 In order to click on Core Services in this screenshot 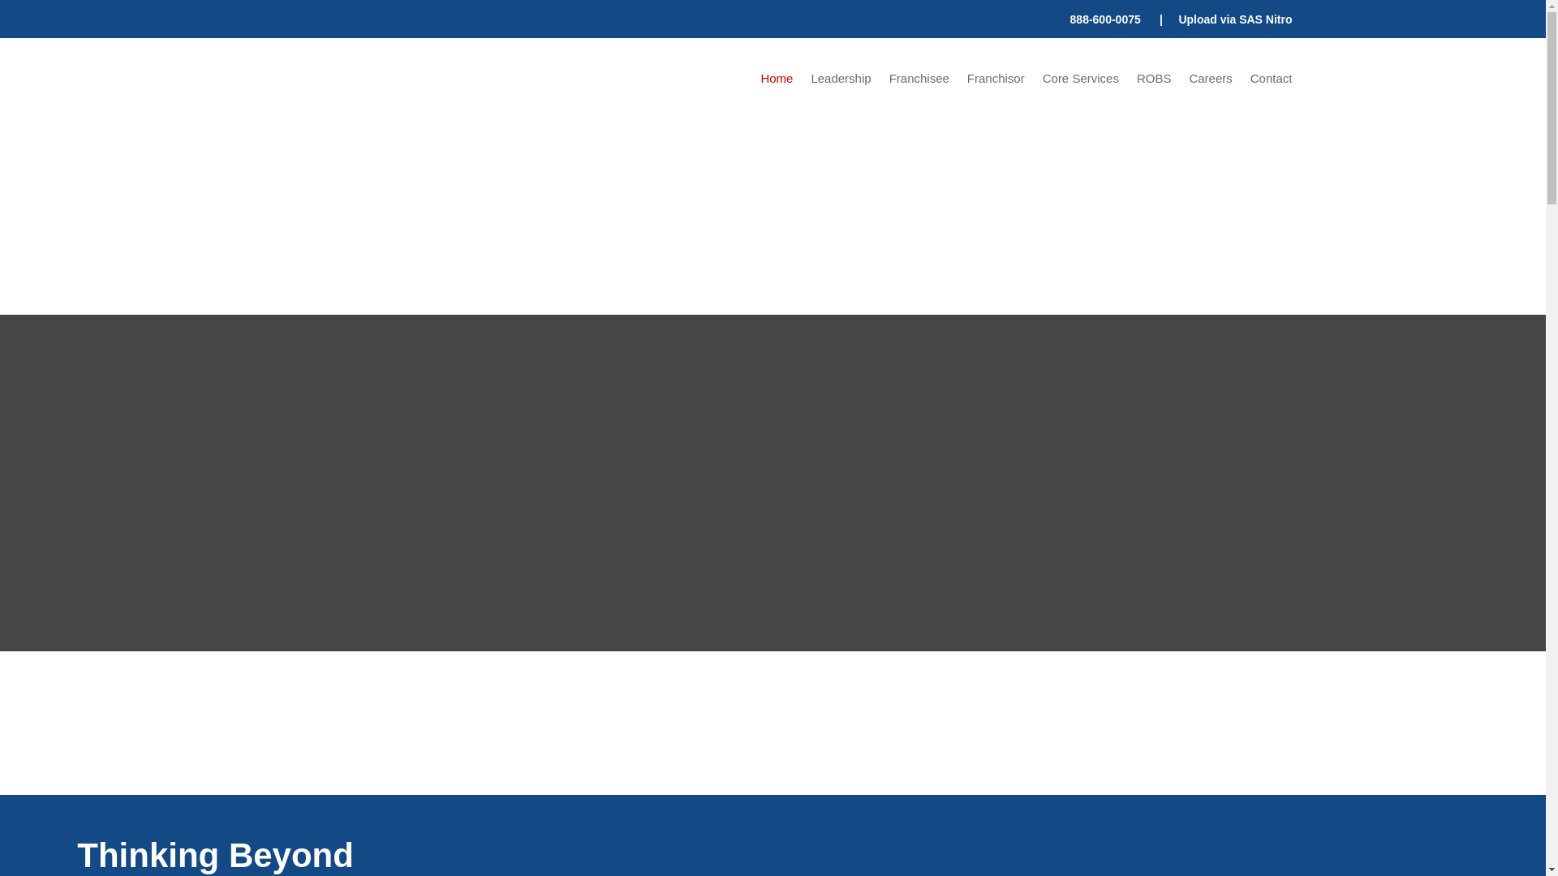, I will do `click(1080, 81)`.